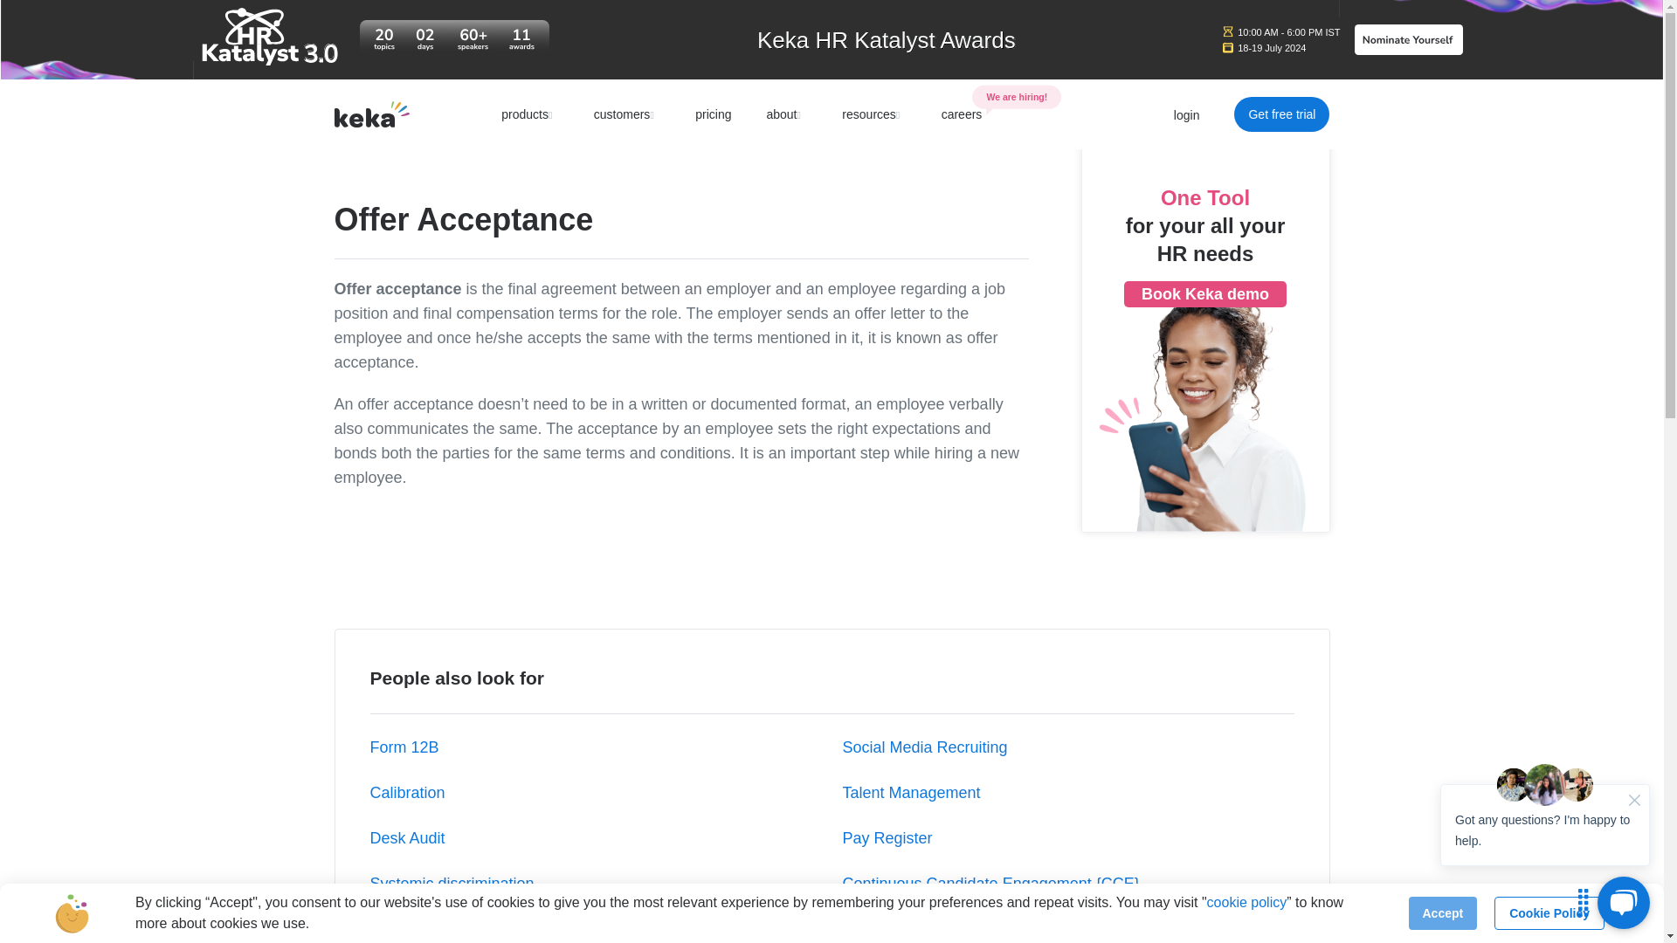 The width and height of the screenshot is (1677, 943). What do you see at coordinates (365, 134) in the screenshot?
I see `Glossary` at bounding box center [365, 134].